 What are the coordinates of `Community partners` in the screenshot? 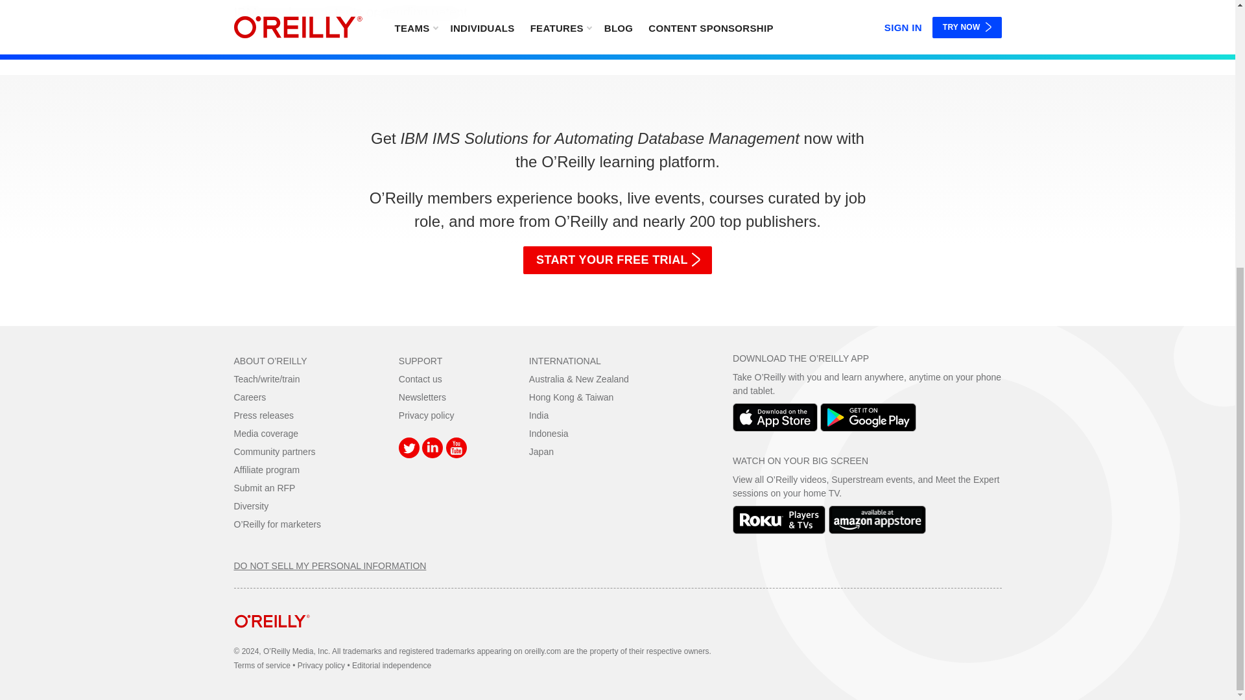 It's located at (274, 452).